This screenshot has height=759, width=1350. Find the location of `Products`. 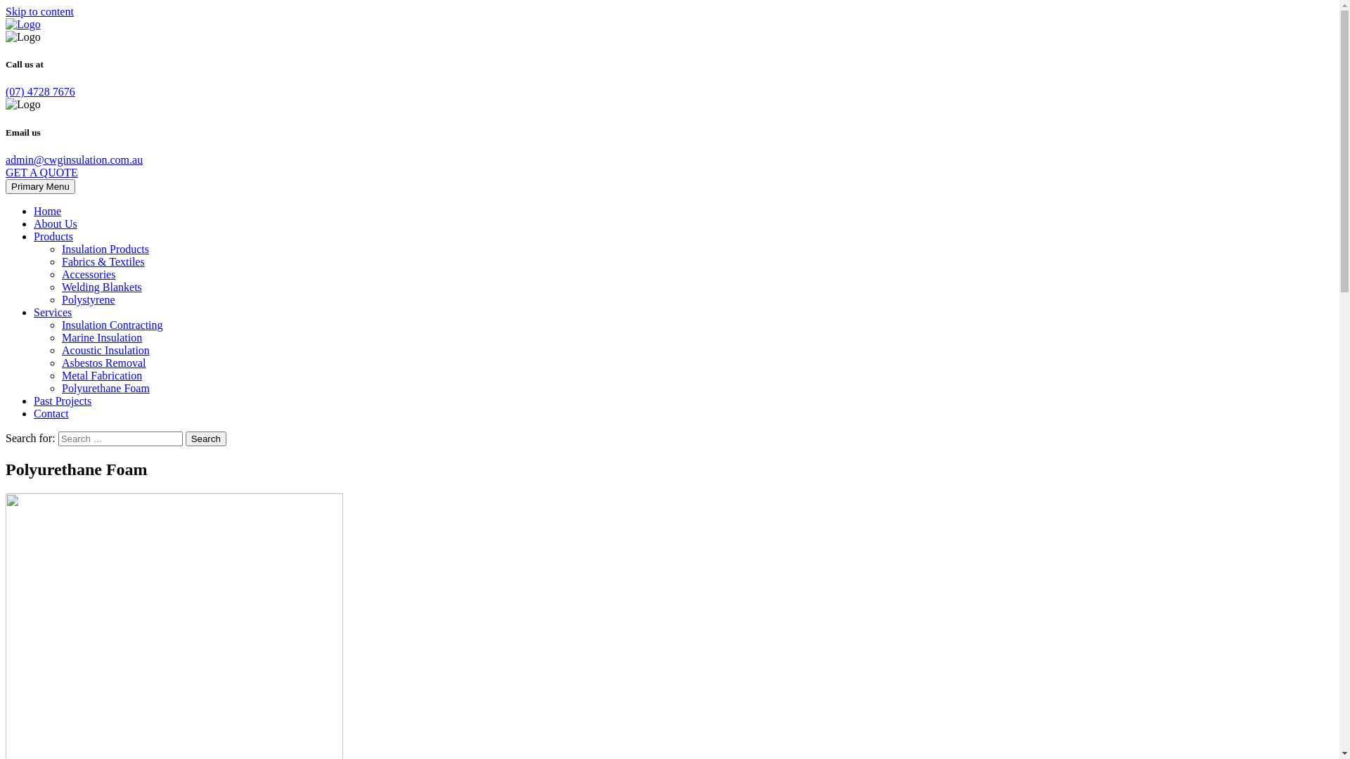

Products is located at coordinates (53, 236).